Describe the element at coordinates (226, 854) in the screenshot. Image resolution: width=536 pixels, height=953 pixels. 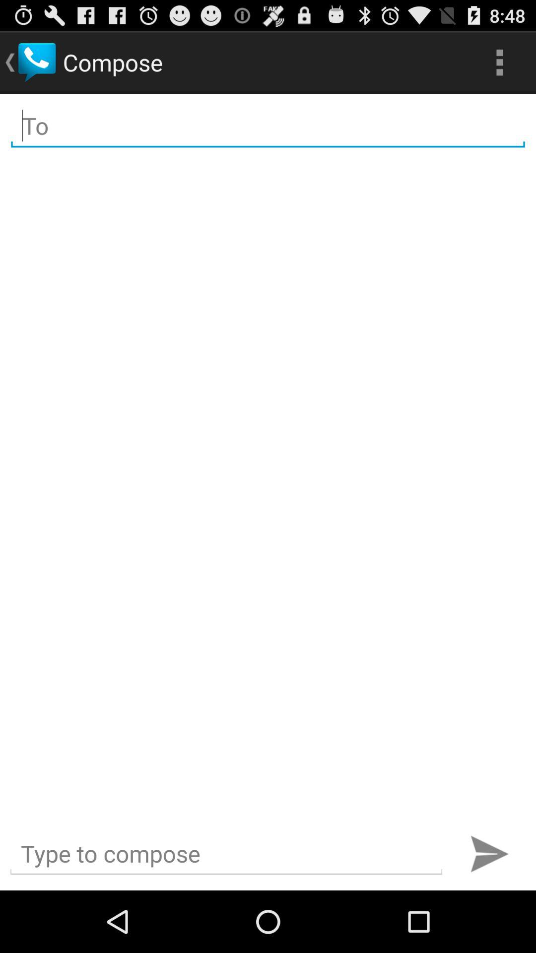
I see `text box` at that location.